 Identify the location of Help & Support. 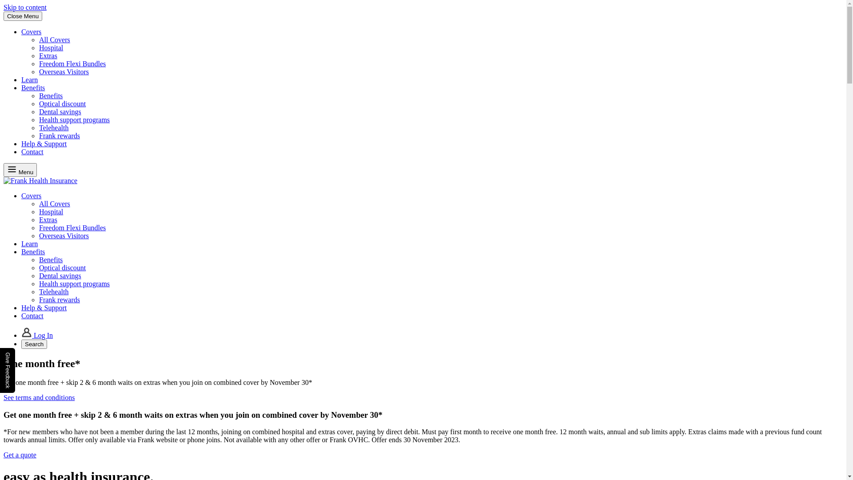
(44, 308).